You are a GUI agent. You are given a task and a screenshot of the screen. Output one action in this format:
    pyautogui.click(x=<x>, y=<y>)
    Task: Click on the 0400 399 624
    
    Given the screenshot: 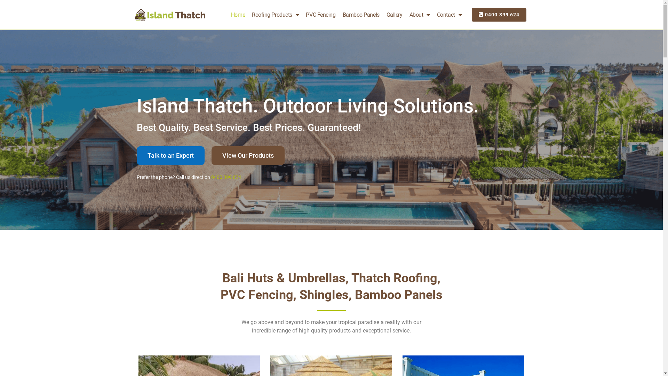 What is the action you would take?
    pyautogui.click(x=499, y=15)
    